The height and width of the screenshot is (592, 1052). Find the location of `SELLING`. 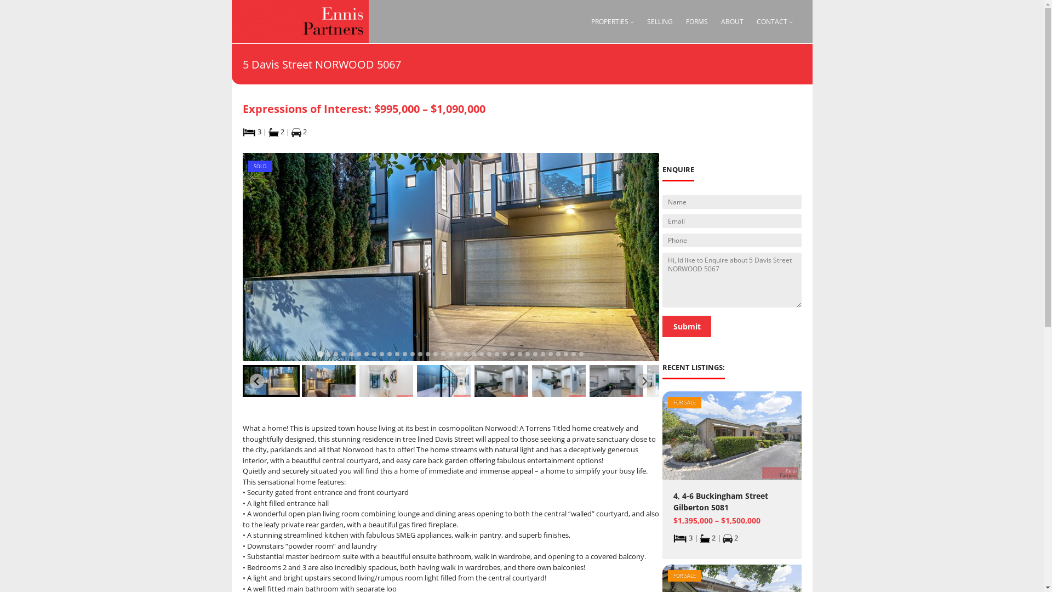

SELLING is located at coordinates (660, 22).